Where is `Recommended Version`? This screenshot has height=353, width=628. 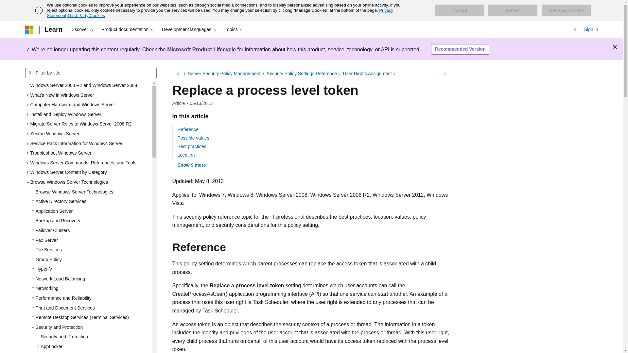 Recommended Version is located at coordinates (460, 49).